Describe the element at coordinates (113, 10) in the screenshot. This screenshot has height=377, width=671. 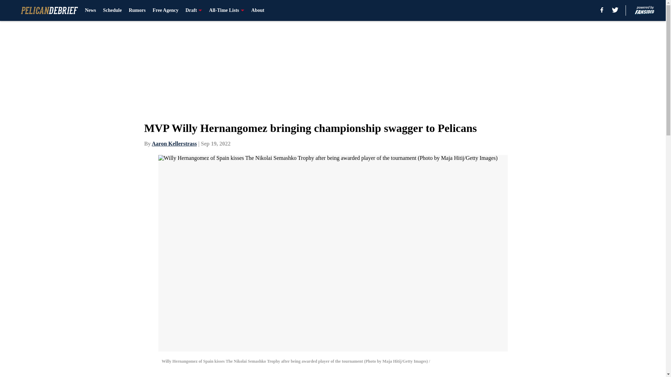
I see `Schedule` at that location.